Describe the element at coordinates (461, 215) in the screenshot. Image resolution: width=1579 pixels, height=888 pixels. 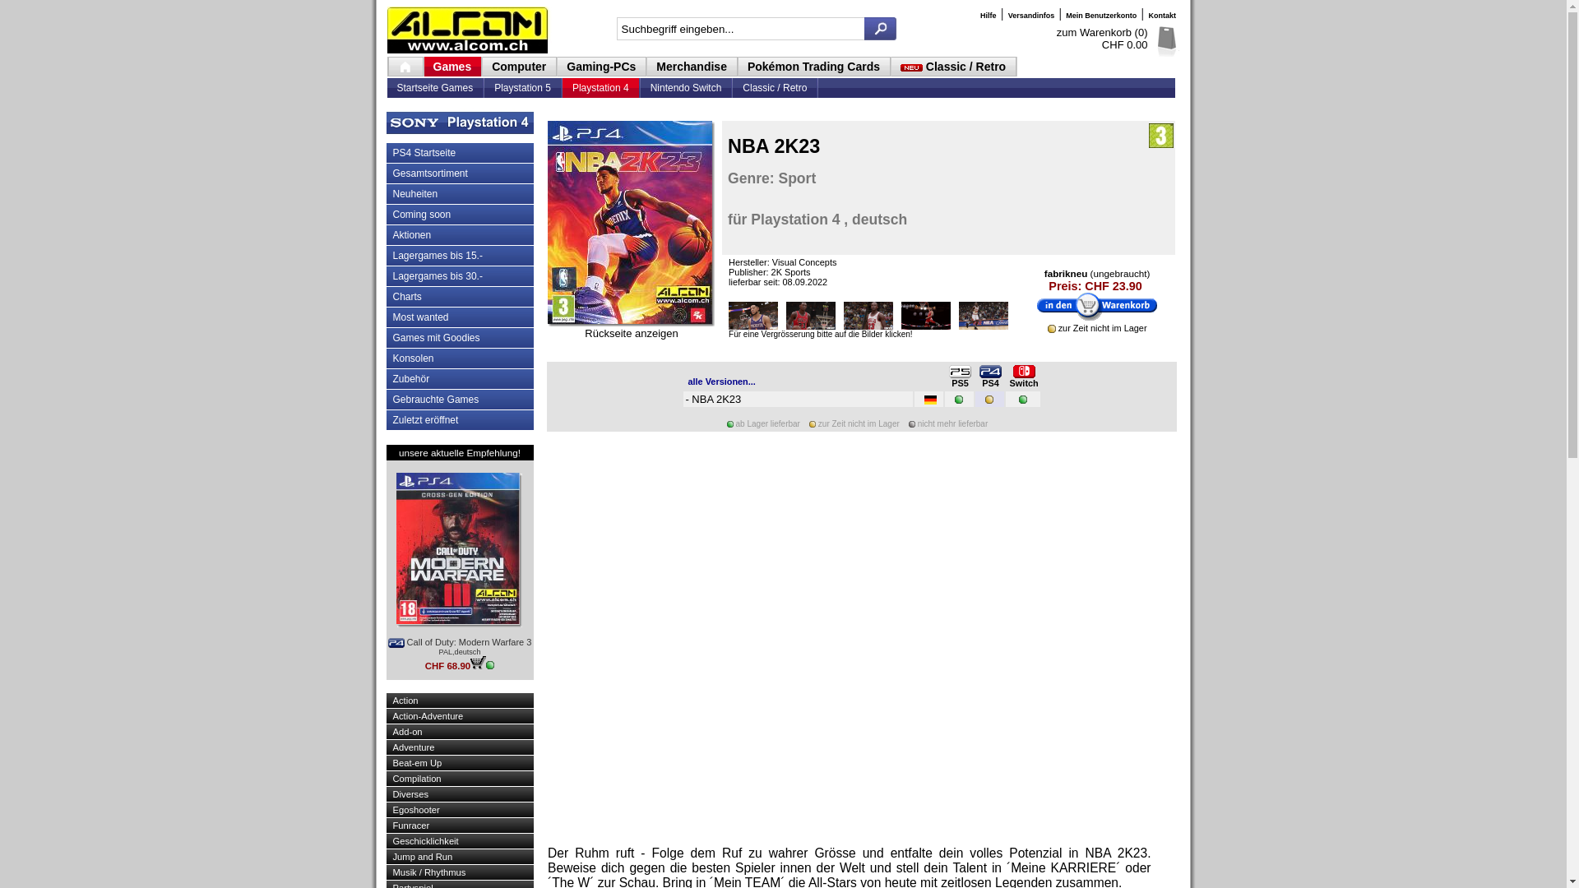
I see `Coming soon` at that location.